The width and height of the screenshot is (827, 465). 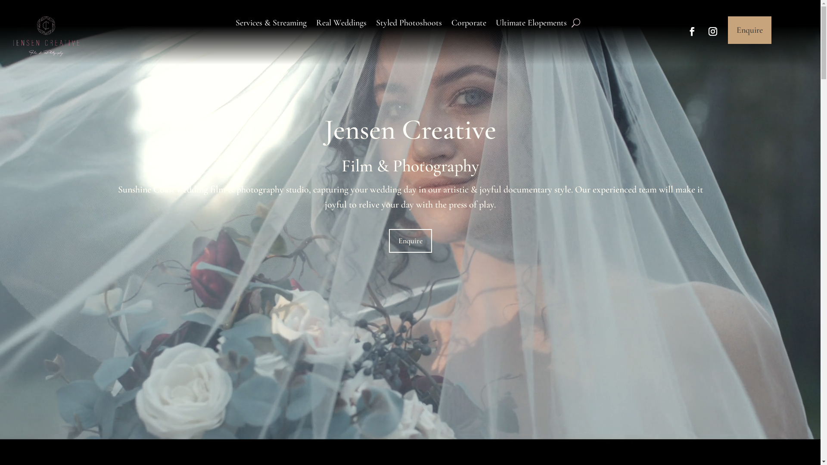 What do you see at coordinates (409, 25) in the screenshot?
I see `Styled Photoshoots` at bounding box center [409, 25].